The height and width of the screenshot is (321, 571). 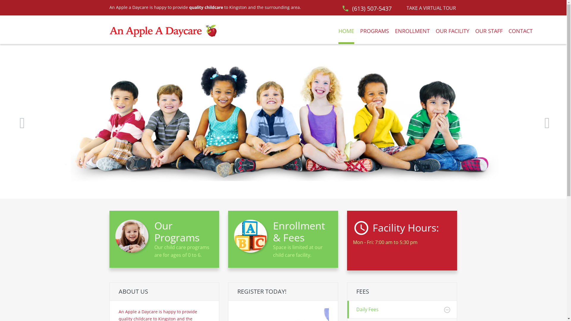 What do you see at coordinates (299, 232) in the screenshot?
I see `Enrollment & Fees` at bounding box center [299, 232].